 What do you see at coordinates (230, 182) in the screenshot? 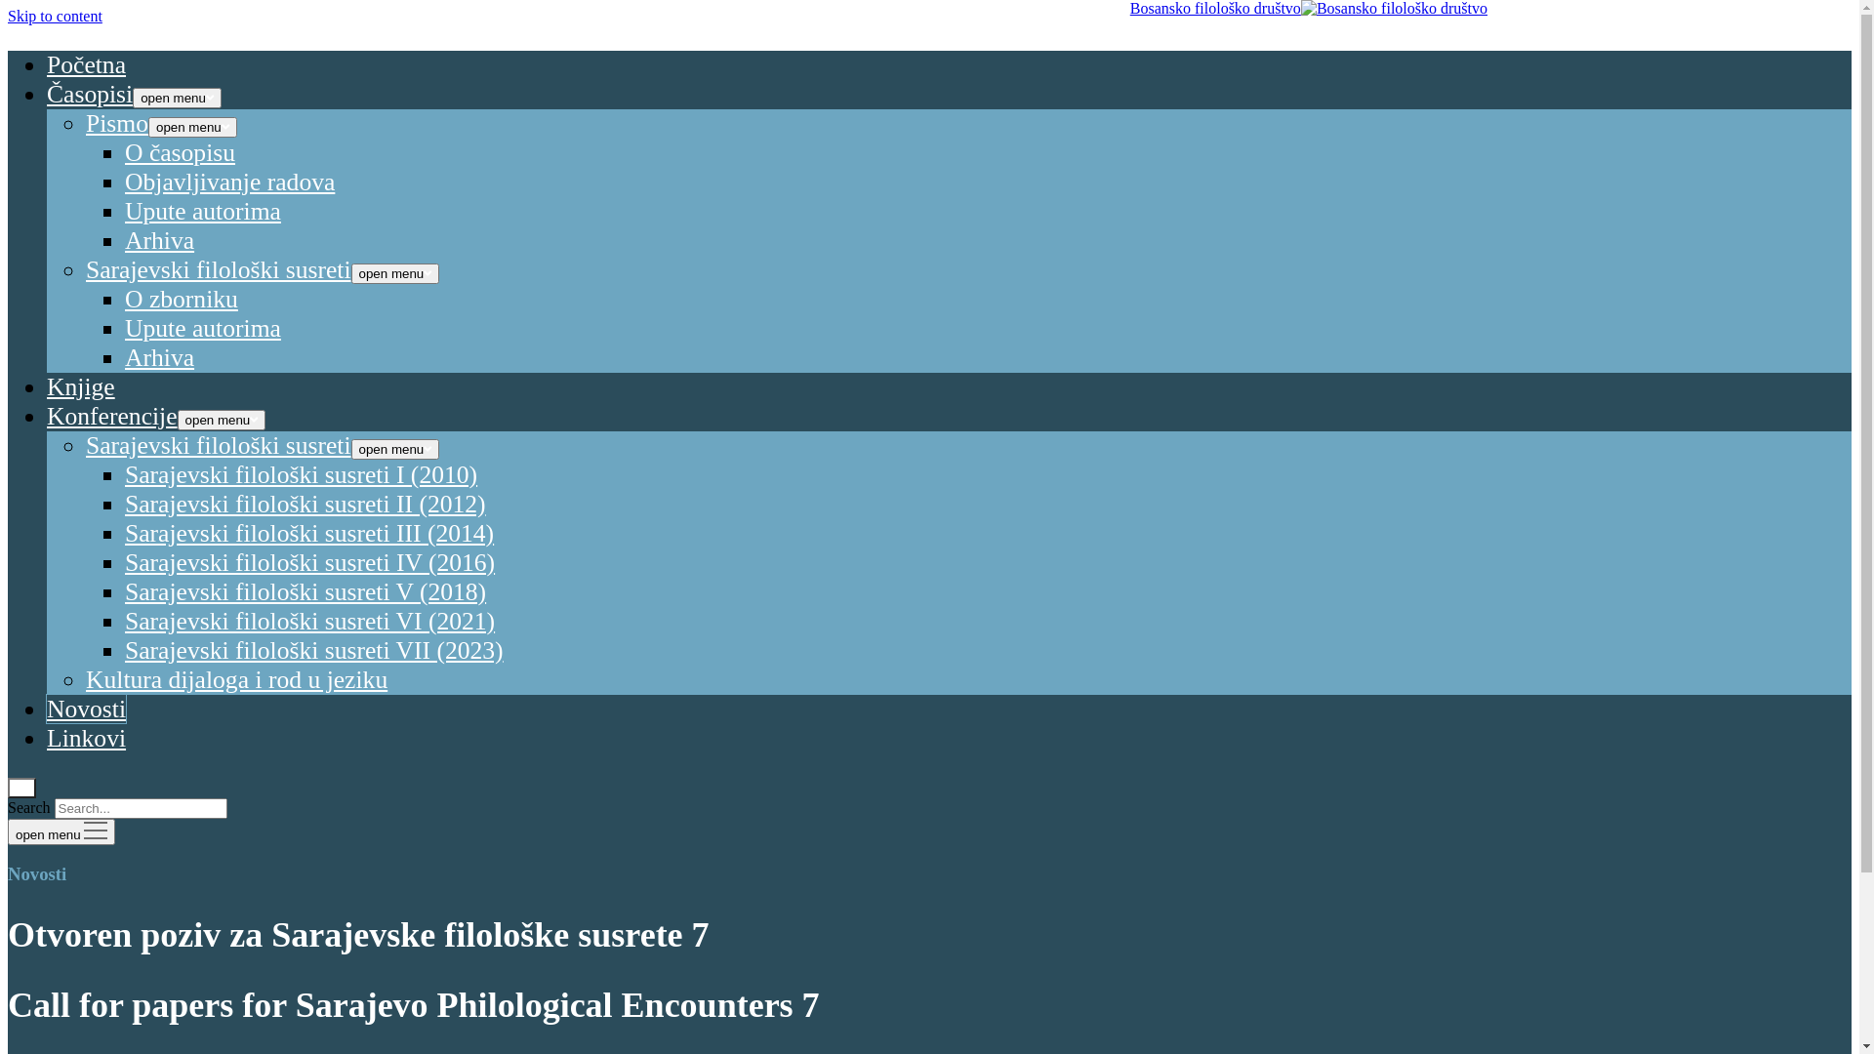
I see `Objavljivanje radova` at bounding box center [230, 182].